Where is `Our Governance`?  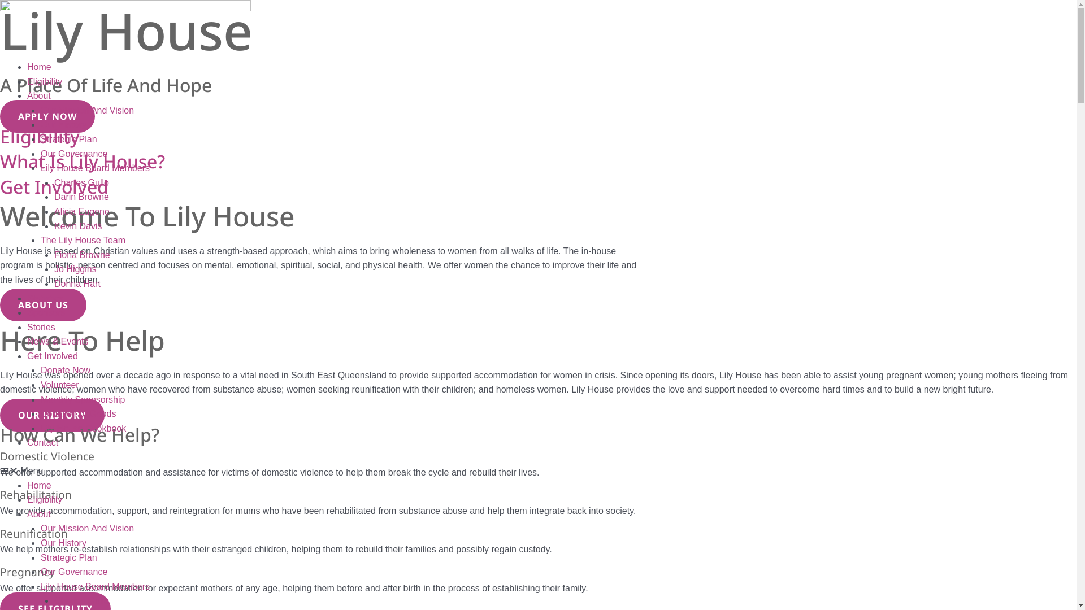
Our Governance is located at coordinates (74, 154).